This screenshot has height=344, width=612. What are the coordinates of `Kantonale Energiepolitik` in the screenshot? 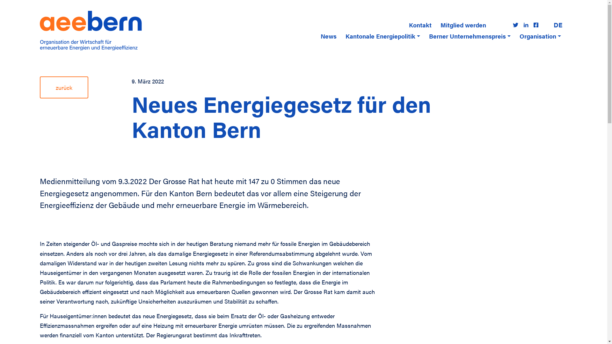 It's located at (383, 36).